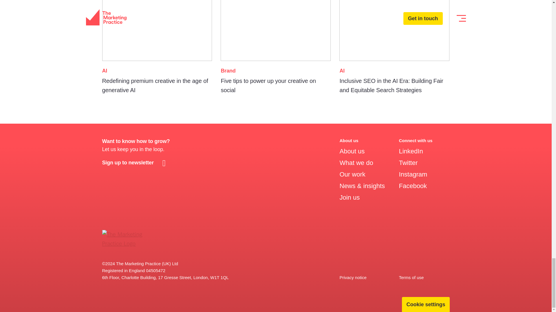 Image resolution: width=556 pixels, height=312 pixels. Describe the element at coordinates (356, 162) in the screenshot. I see `Join us` at that location.